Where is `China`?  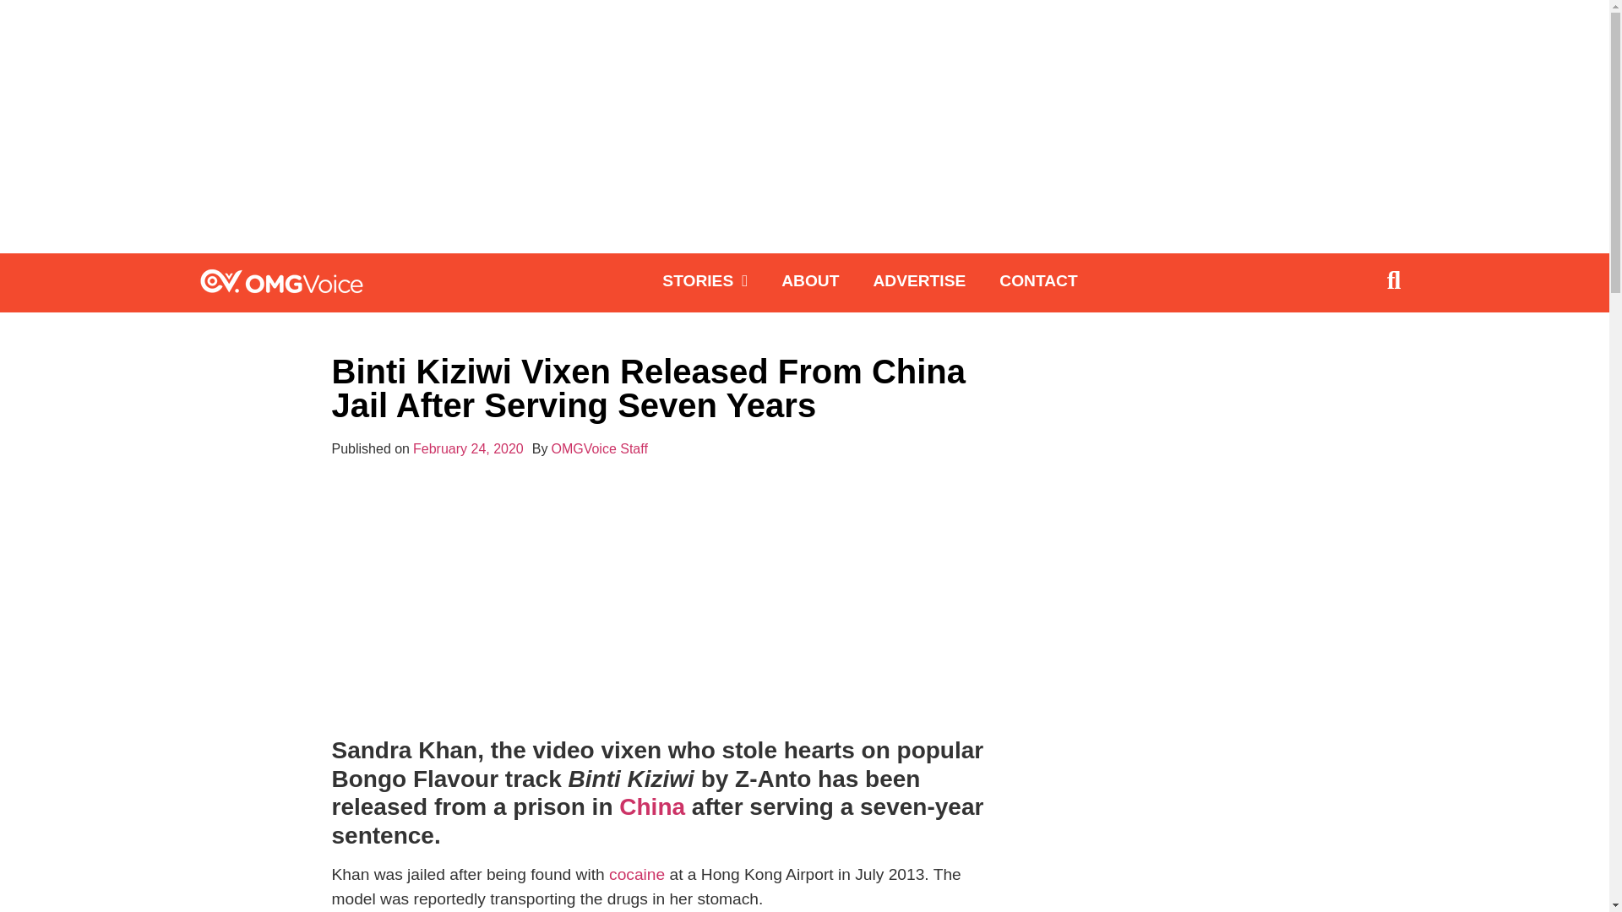 China is located at coordinates (652, 806).